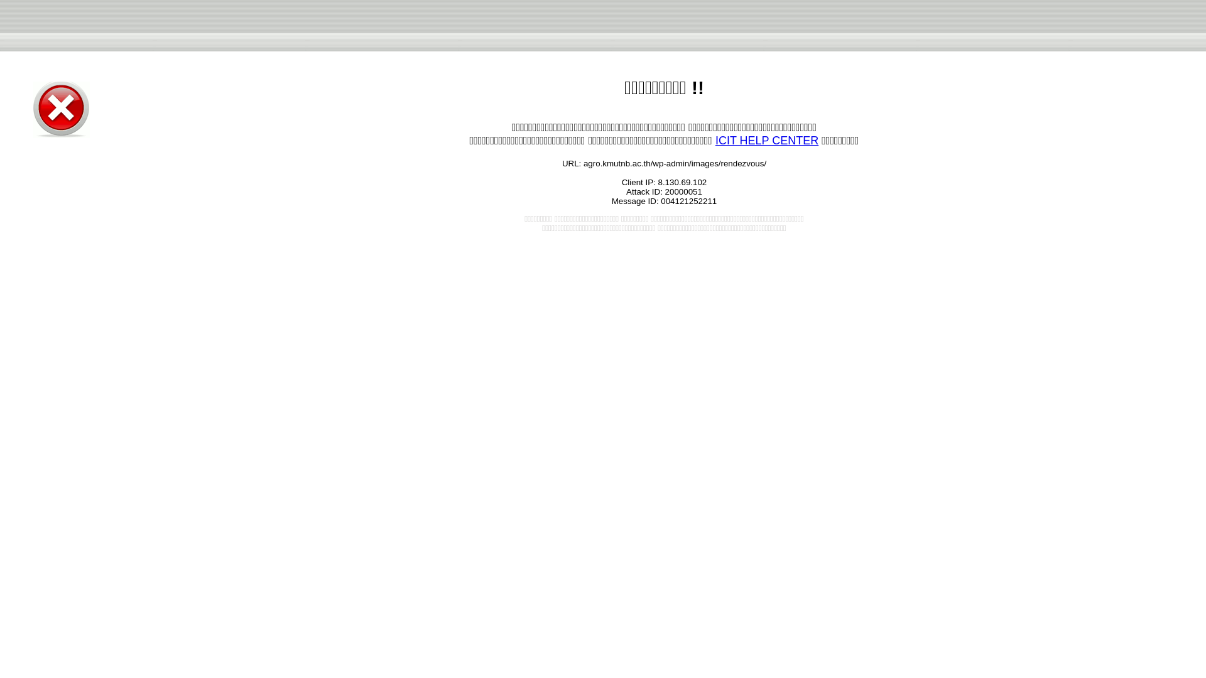  I want to click on ICIT HELP CENTER, so click(766, 141).